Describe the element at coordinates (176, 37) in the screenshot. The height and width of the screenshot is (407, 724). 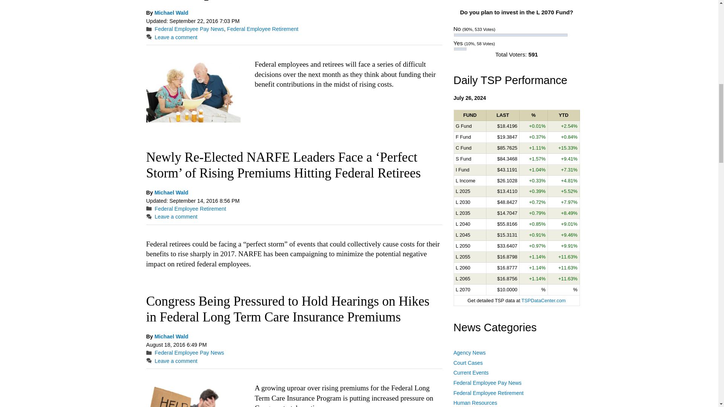
I see `Leave a comment` at that location.